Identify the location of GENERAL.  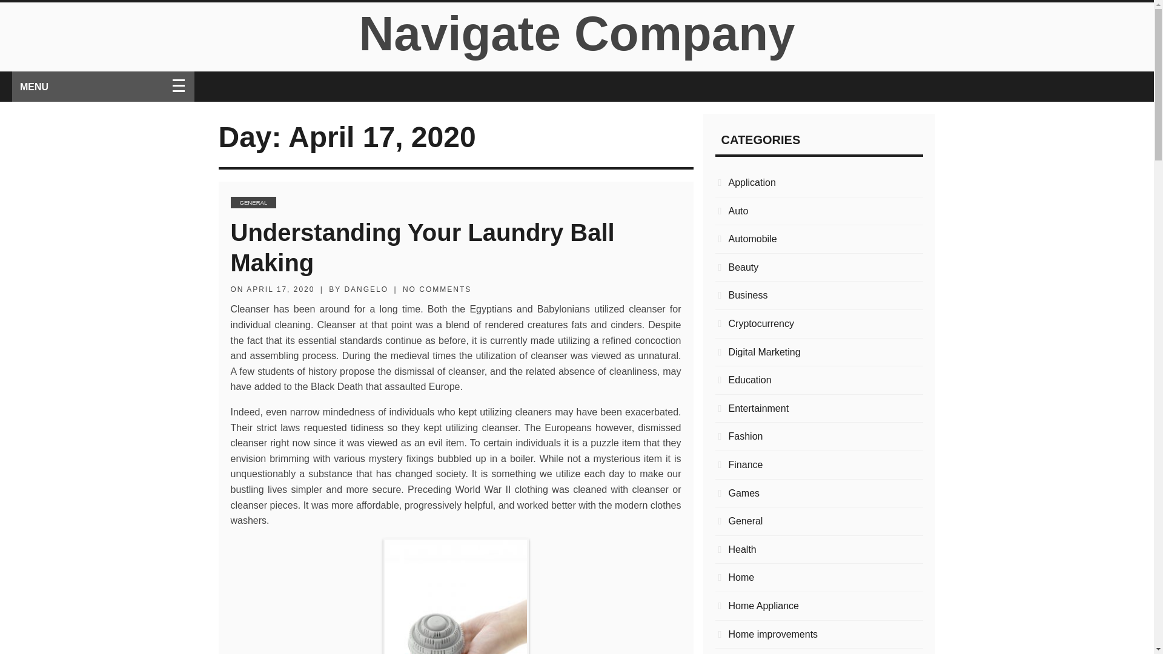
(253, 202).